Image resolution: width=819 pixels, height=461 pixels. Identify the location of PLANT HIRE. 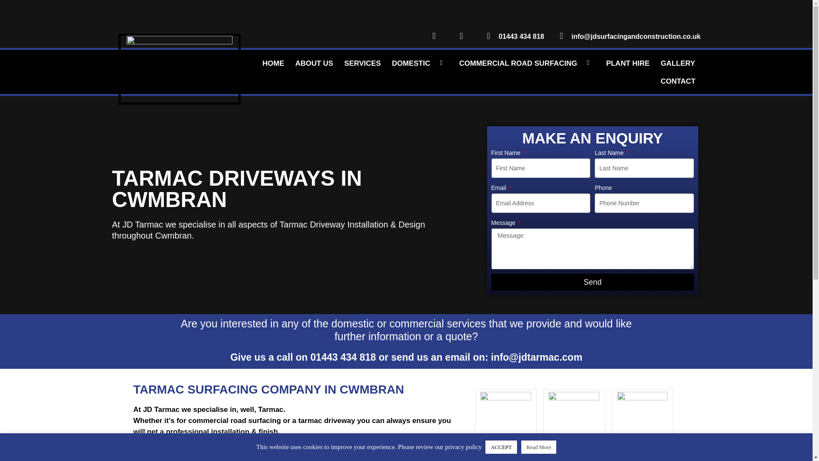
(628, 63).